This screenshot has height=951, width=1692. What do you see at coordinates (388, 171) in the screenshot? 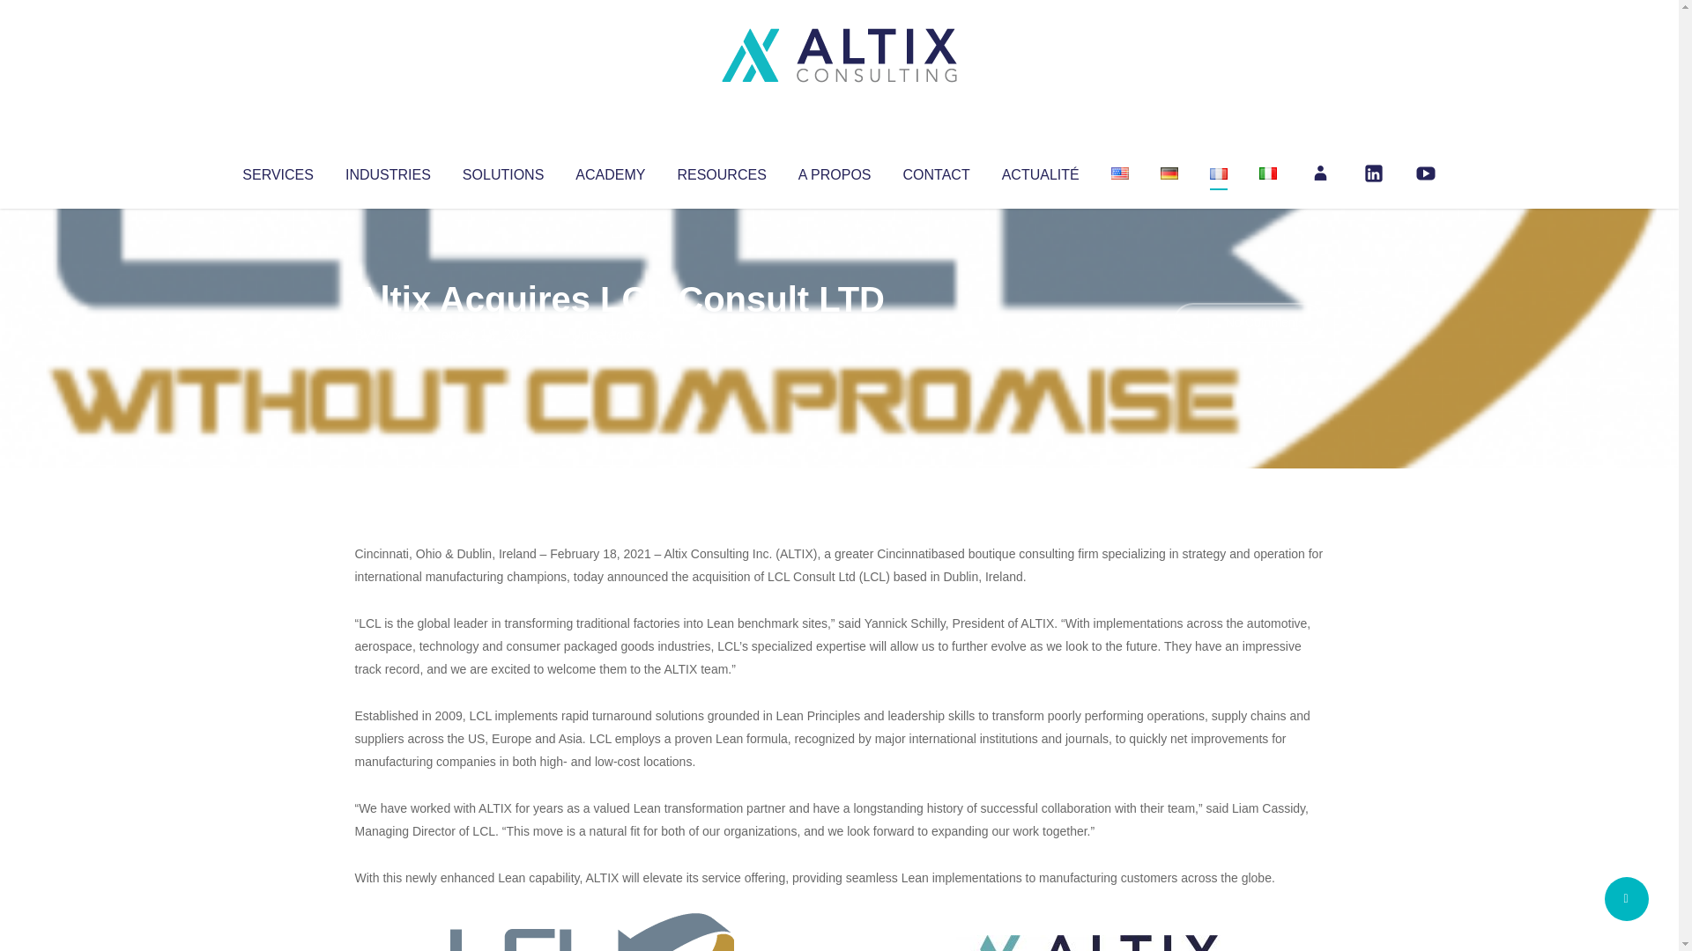
I see `INDUSTRIES` at bounding box center [388, 171].